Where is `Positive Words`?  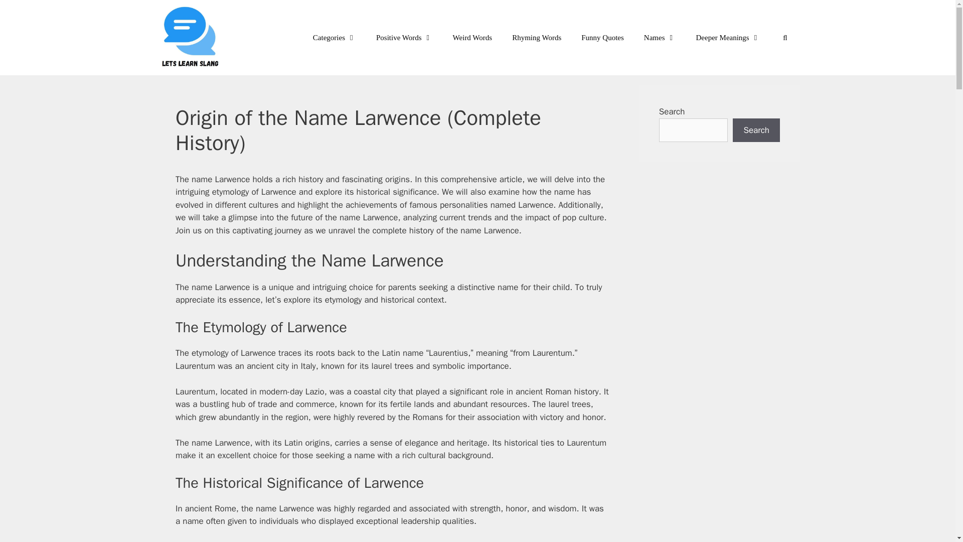 Positive Words is located at coordinates (404, 37).